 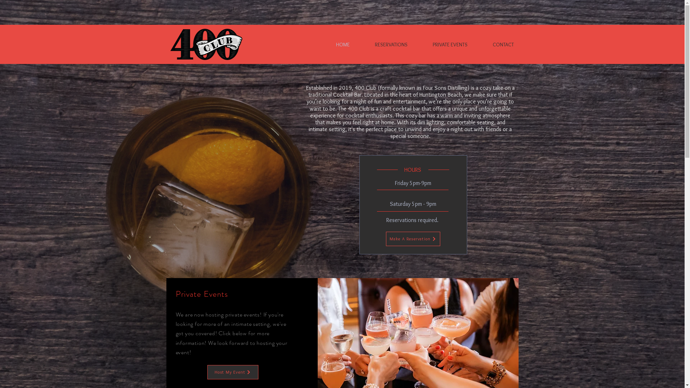 What do you see at coordinates (233, 372) in the screenshot?
I see `Host My Event` at bounding box center [233, 372].